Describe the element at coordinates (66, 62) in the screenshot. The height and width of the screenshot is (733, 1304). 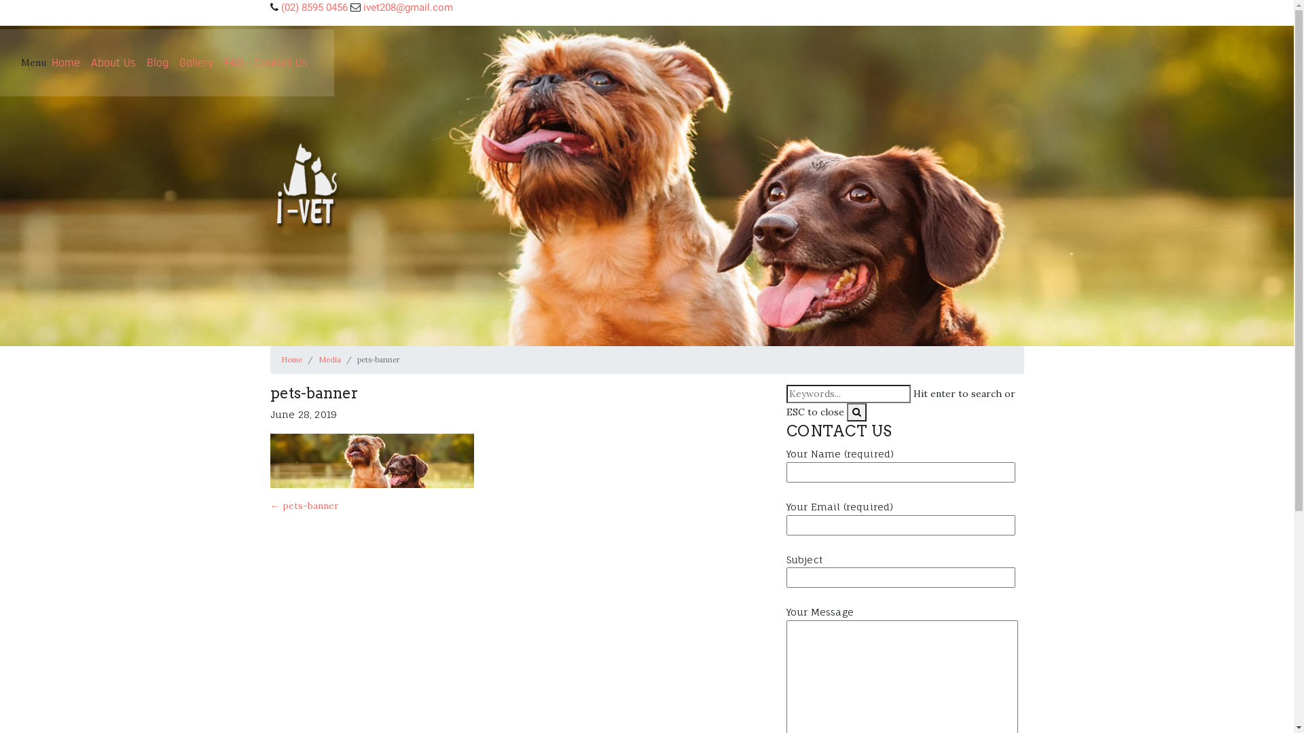
I see `Home` at that location.